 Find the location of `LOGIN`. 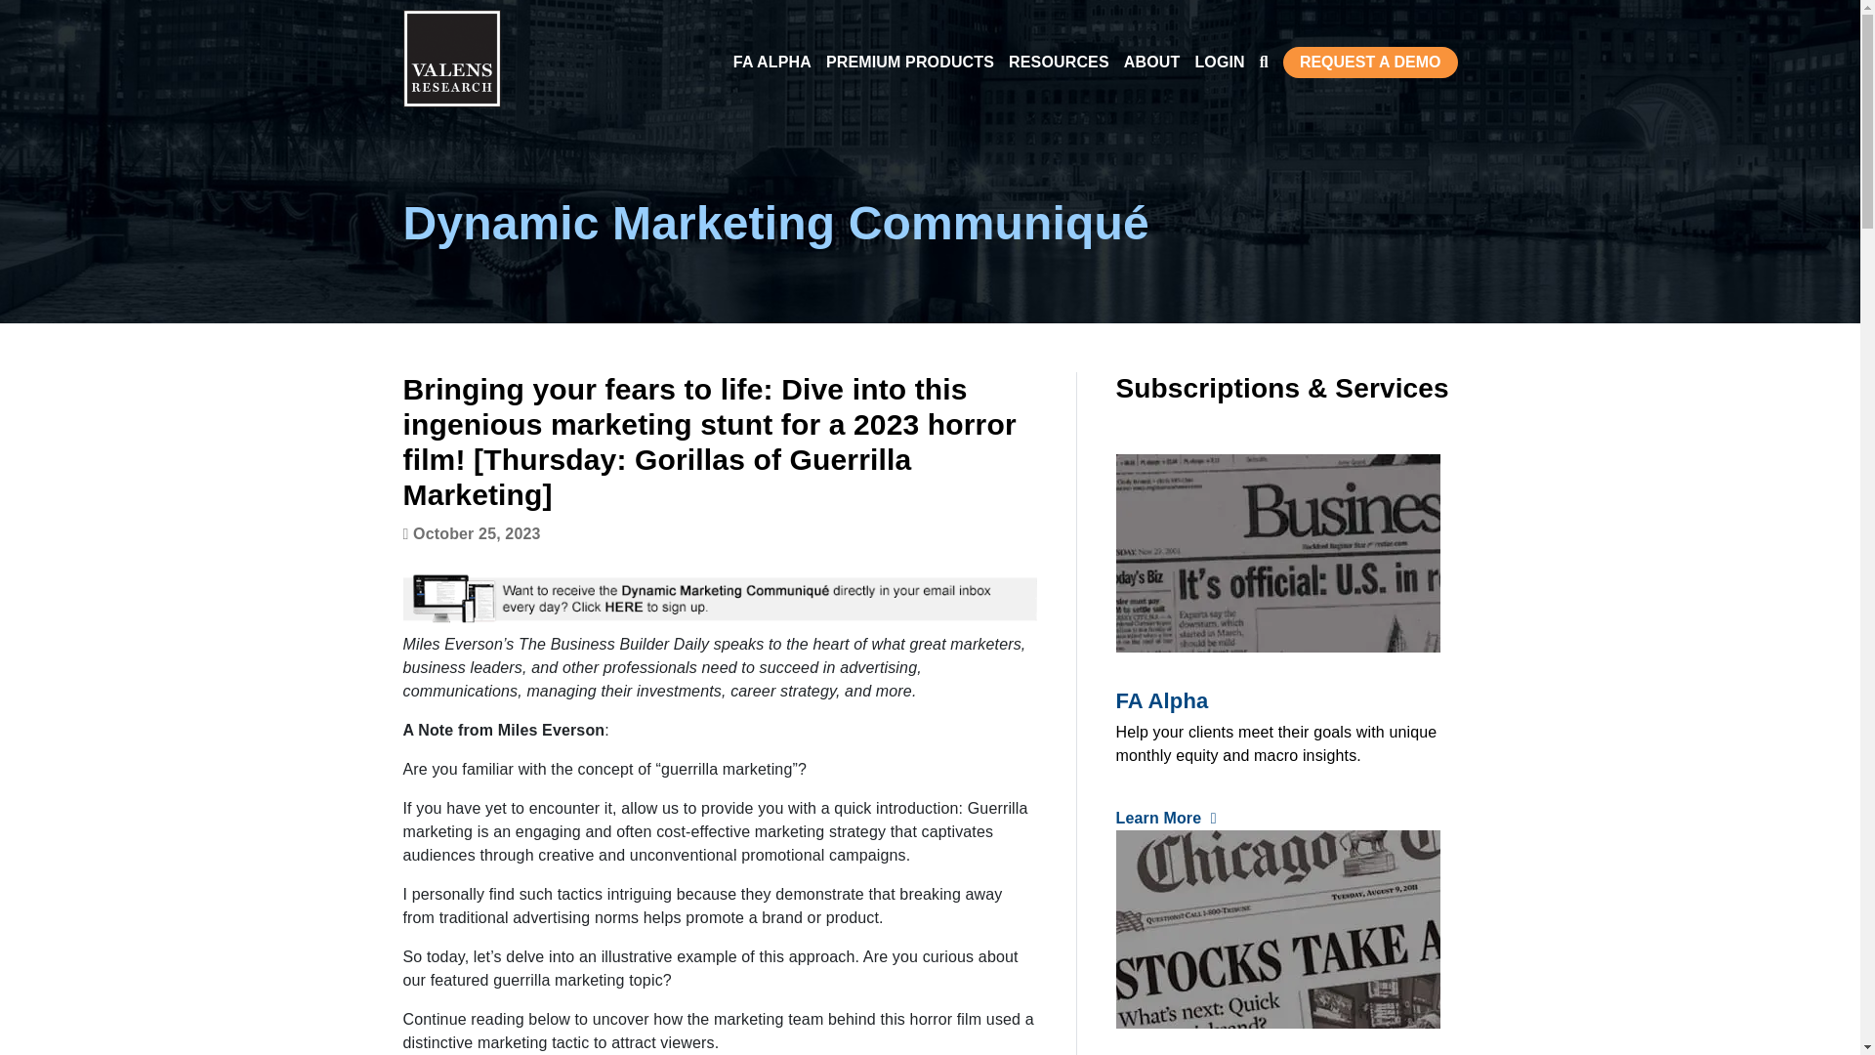

LOGIN is located at coordinates (1219, 61).